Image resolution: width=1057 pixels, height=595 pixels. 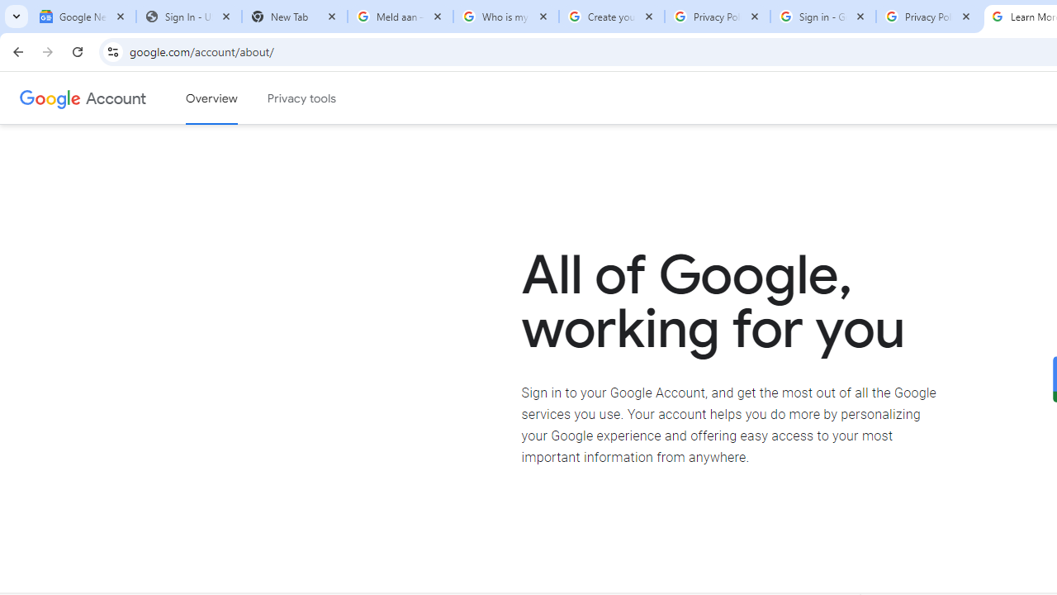 What do you see at coordinates (50, 98) in the screenshot?
I see `Google logo` at bounding box center [50, 98].